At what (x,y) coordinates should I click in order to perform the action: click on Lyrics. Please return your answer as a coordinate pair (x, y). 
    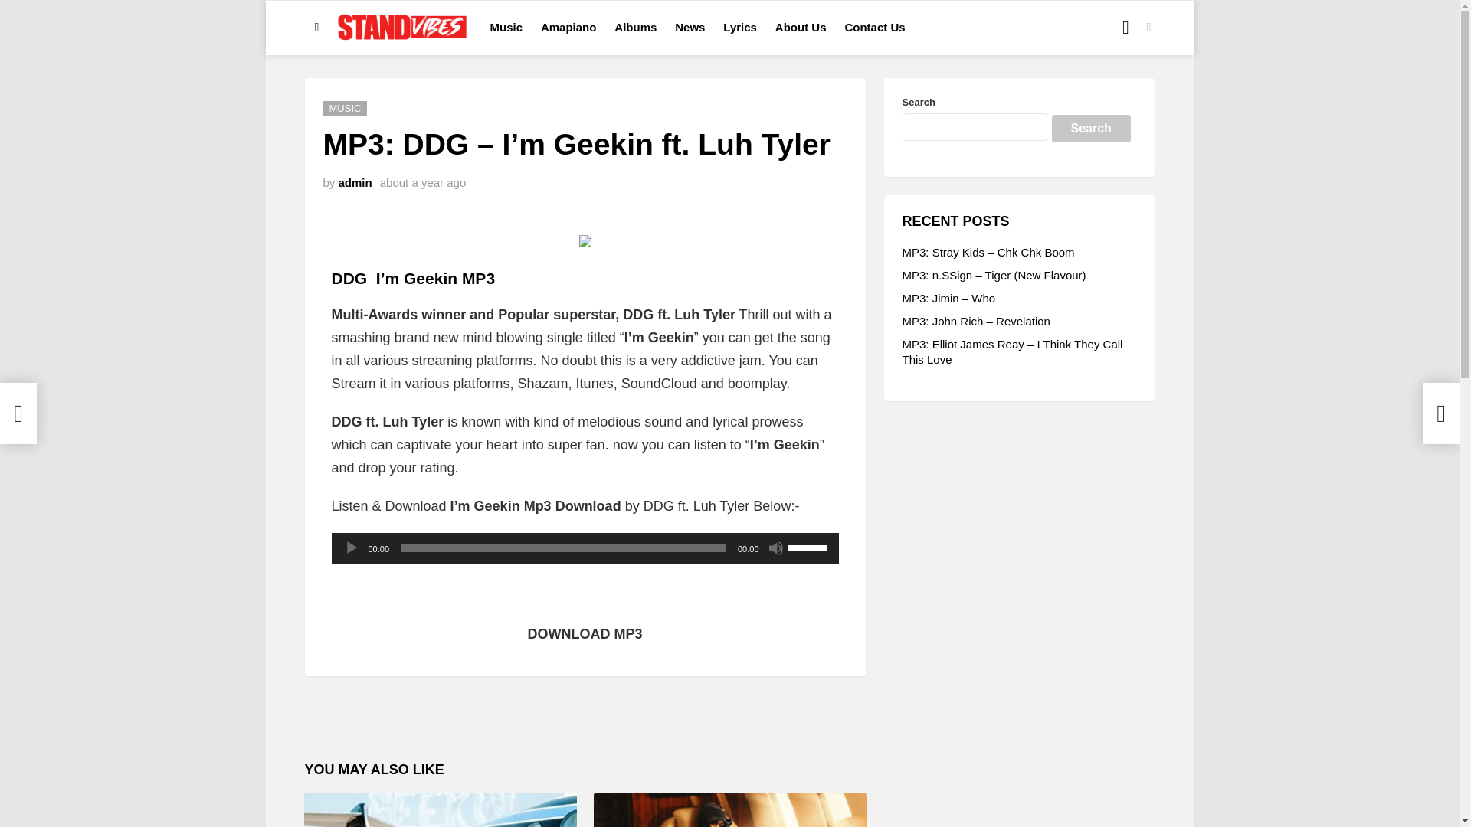
    Looking at the image, I should click on (740, 27).